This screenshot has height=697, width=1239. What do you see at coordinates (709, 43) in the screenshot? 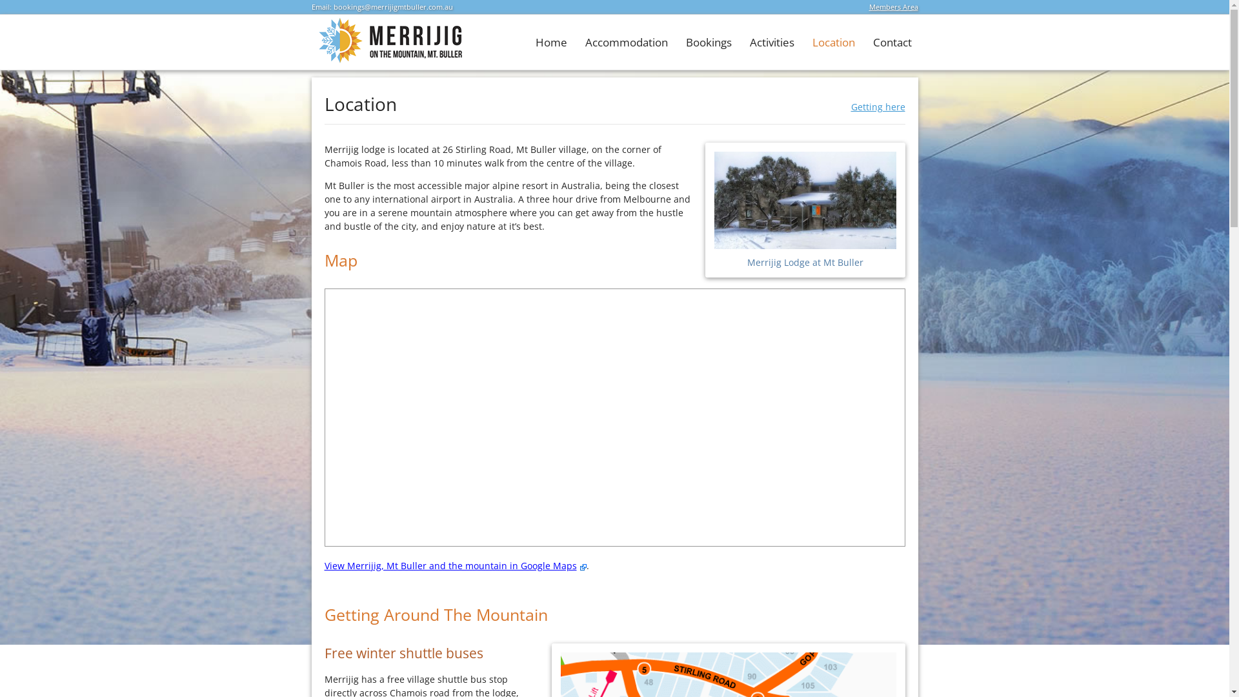
I see `Bookings` at bounding box center [709, 43].